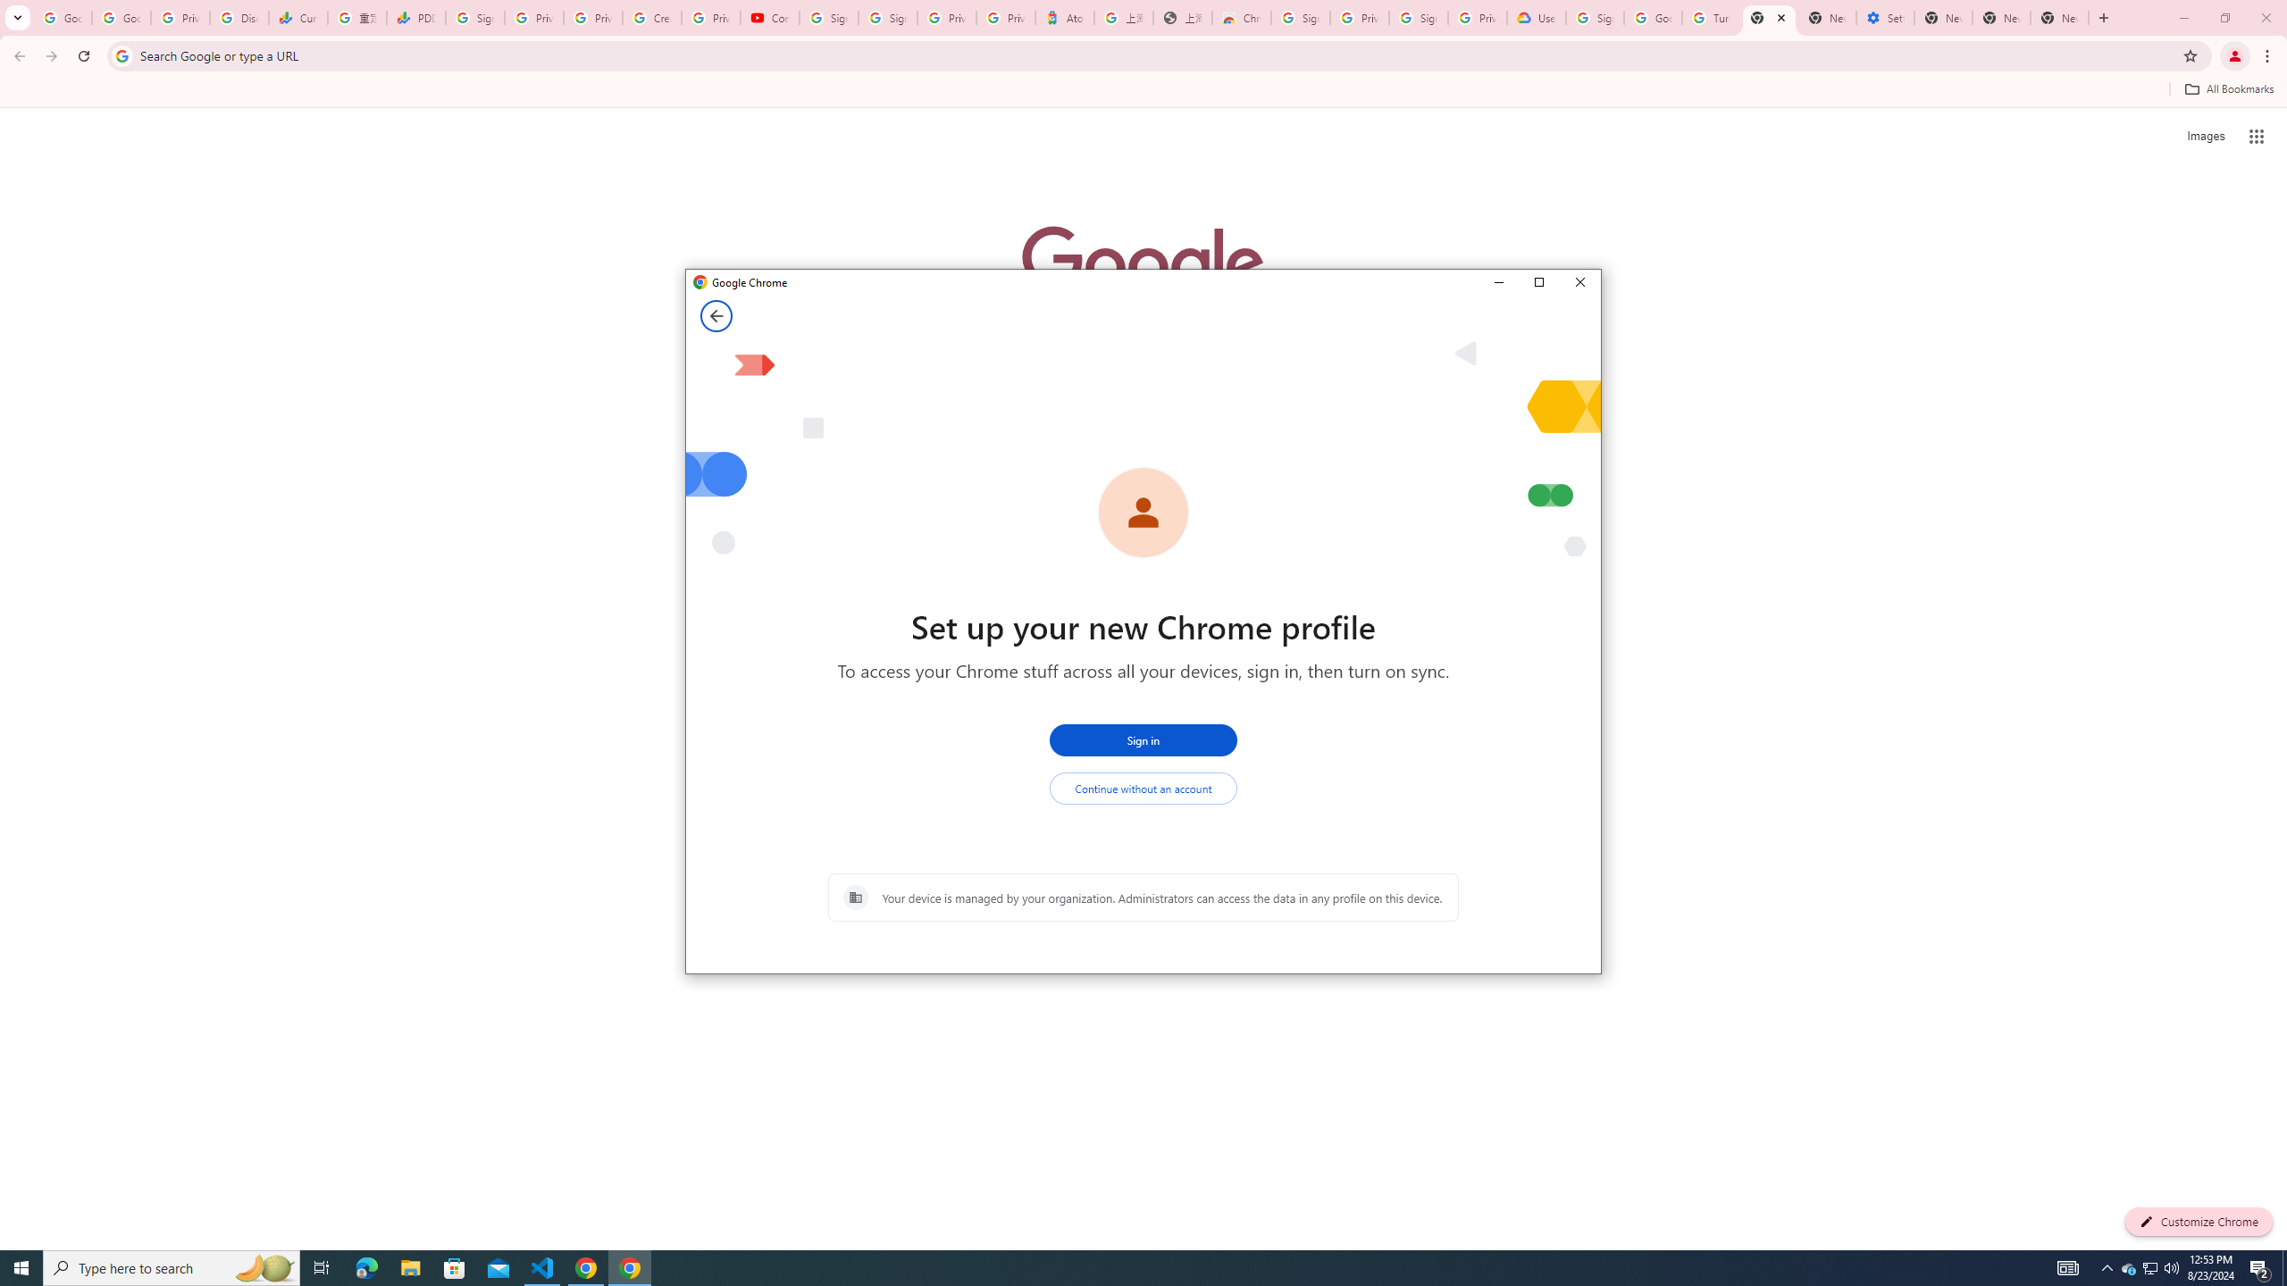 This screenshot has height=1286, width=2287. What do you see at coordinates (1143, 789) in the screenshot?
I see `Continue without an account` at bounding box center [1143, 789].